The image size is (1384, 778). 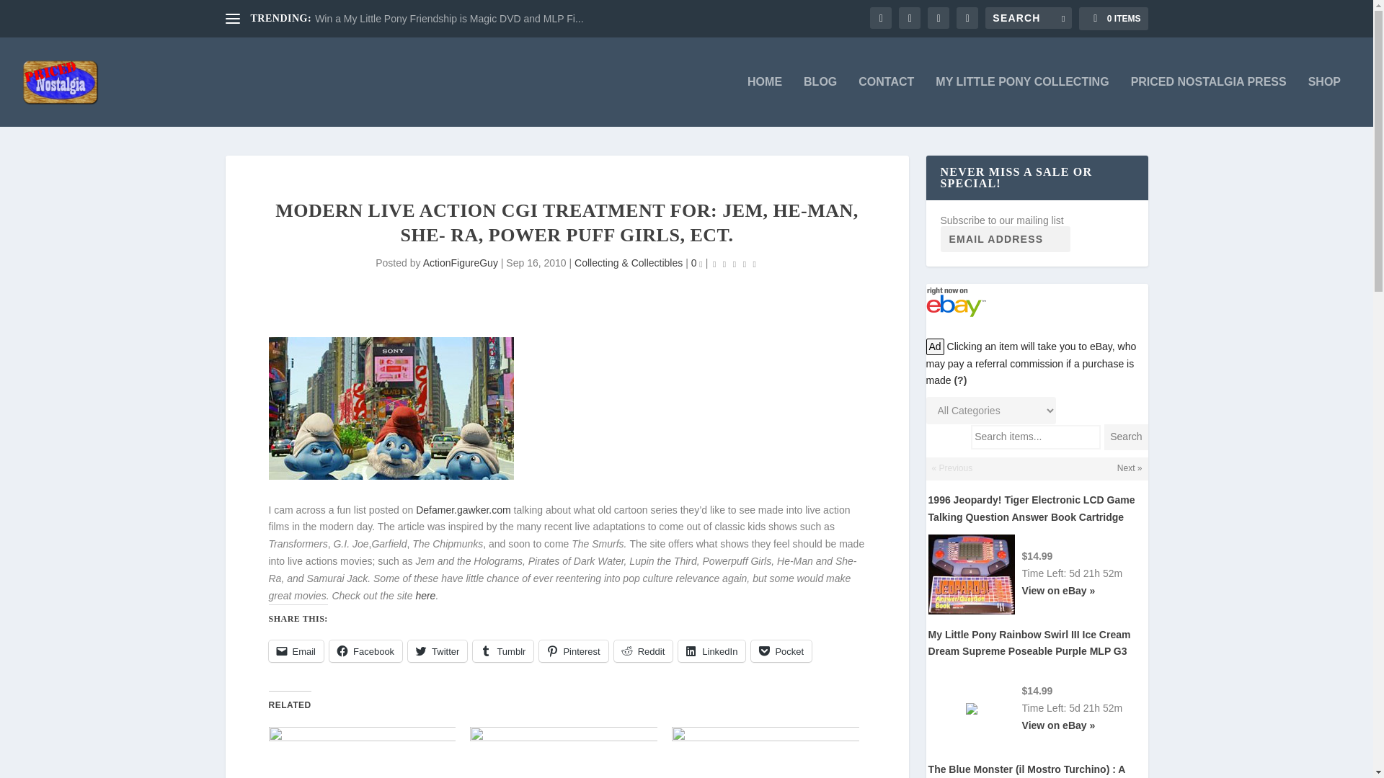 What do you see at coordinates (296, 651) in the screenshot?
I see `Click to email a link to a friend` at bounding box center [296, 651].